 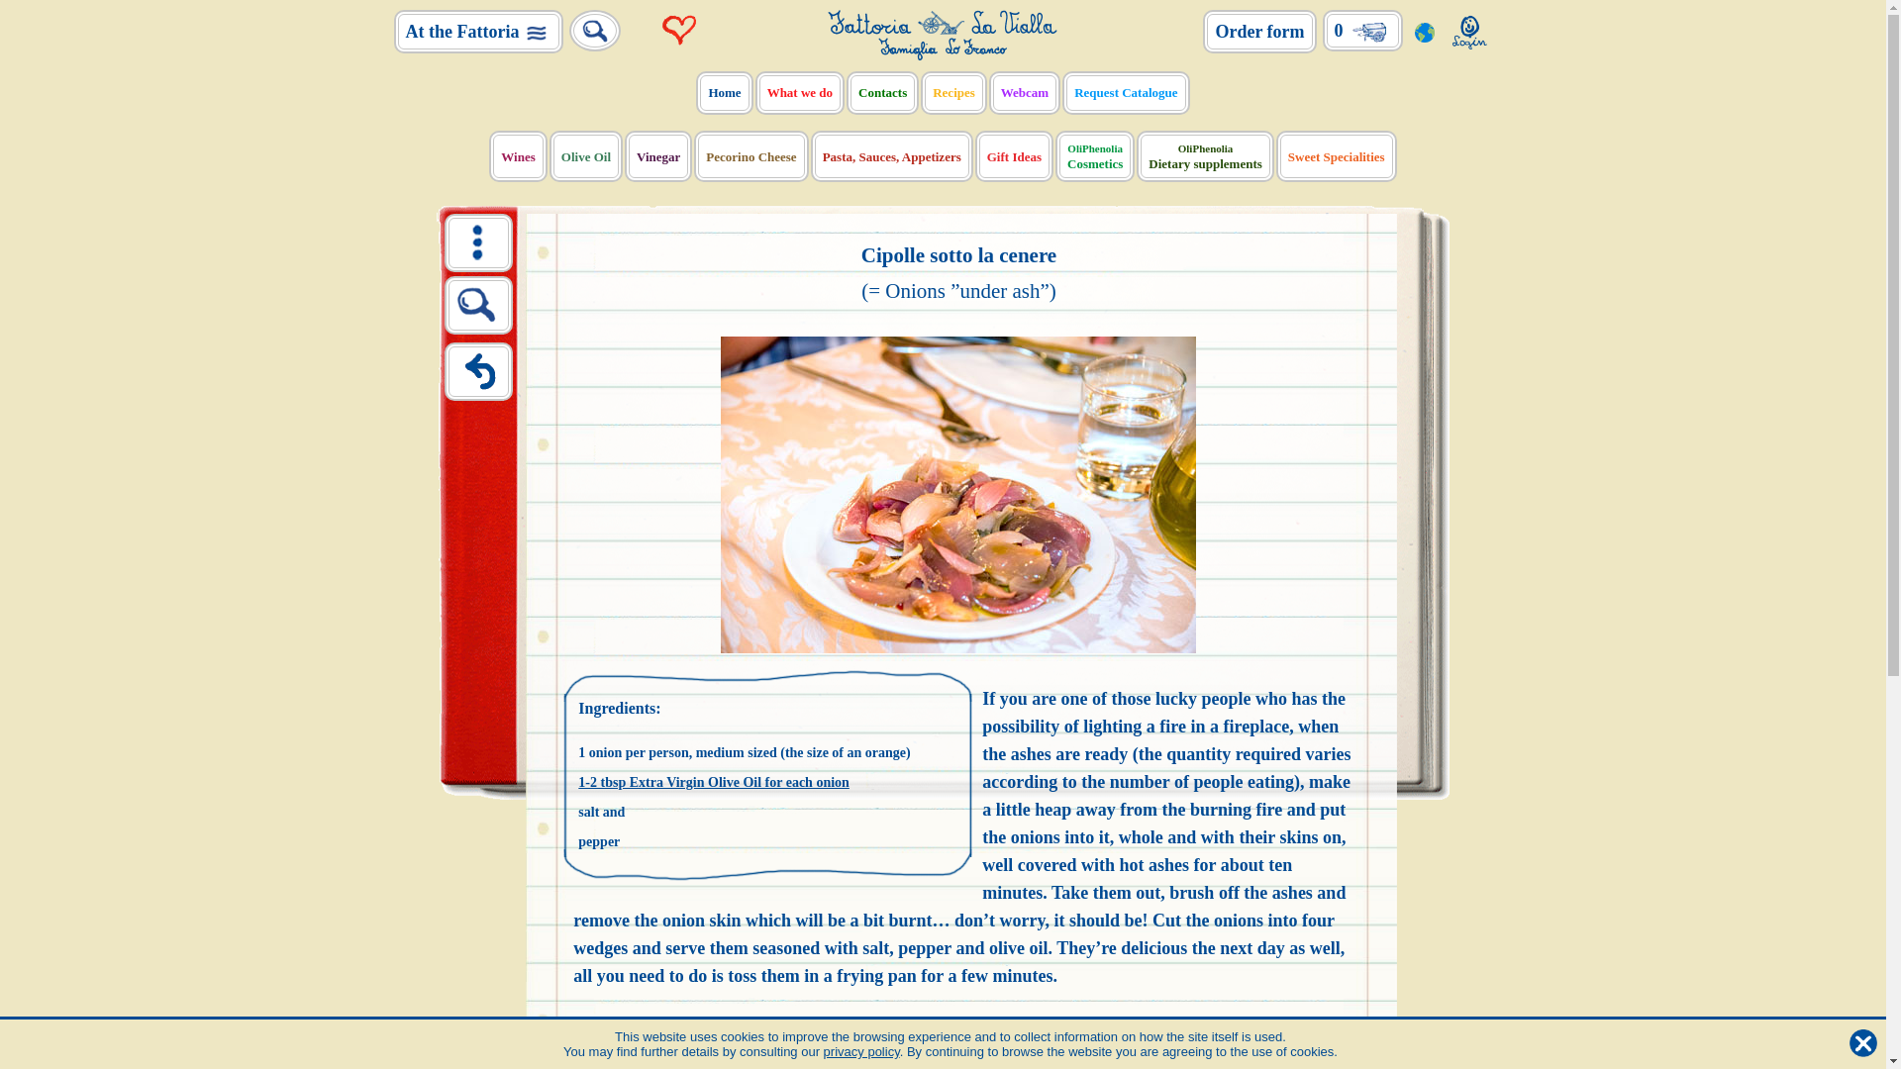 I want to click on Wishlist, so click(x=680, y=30).